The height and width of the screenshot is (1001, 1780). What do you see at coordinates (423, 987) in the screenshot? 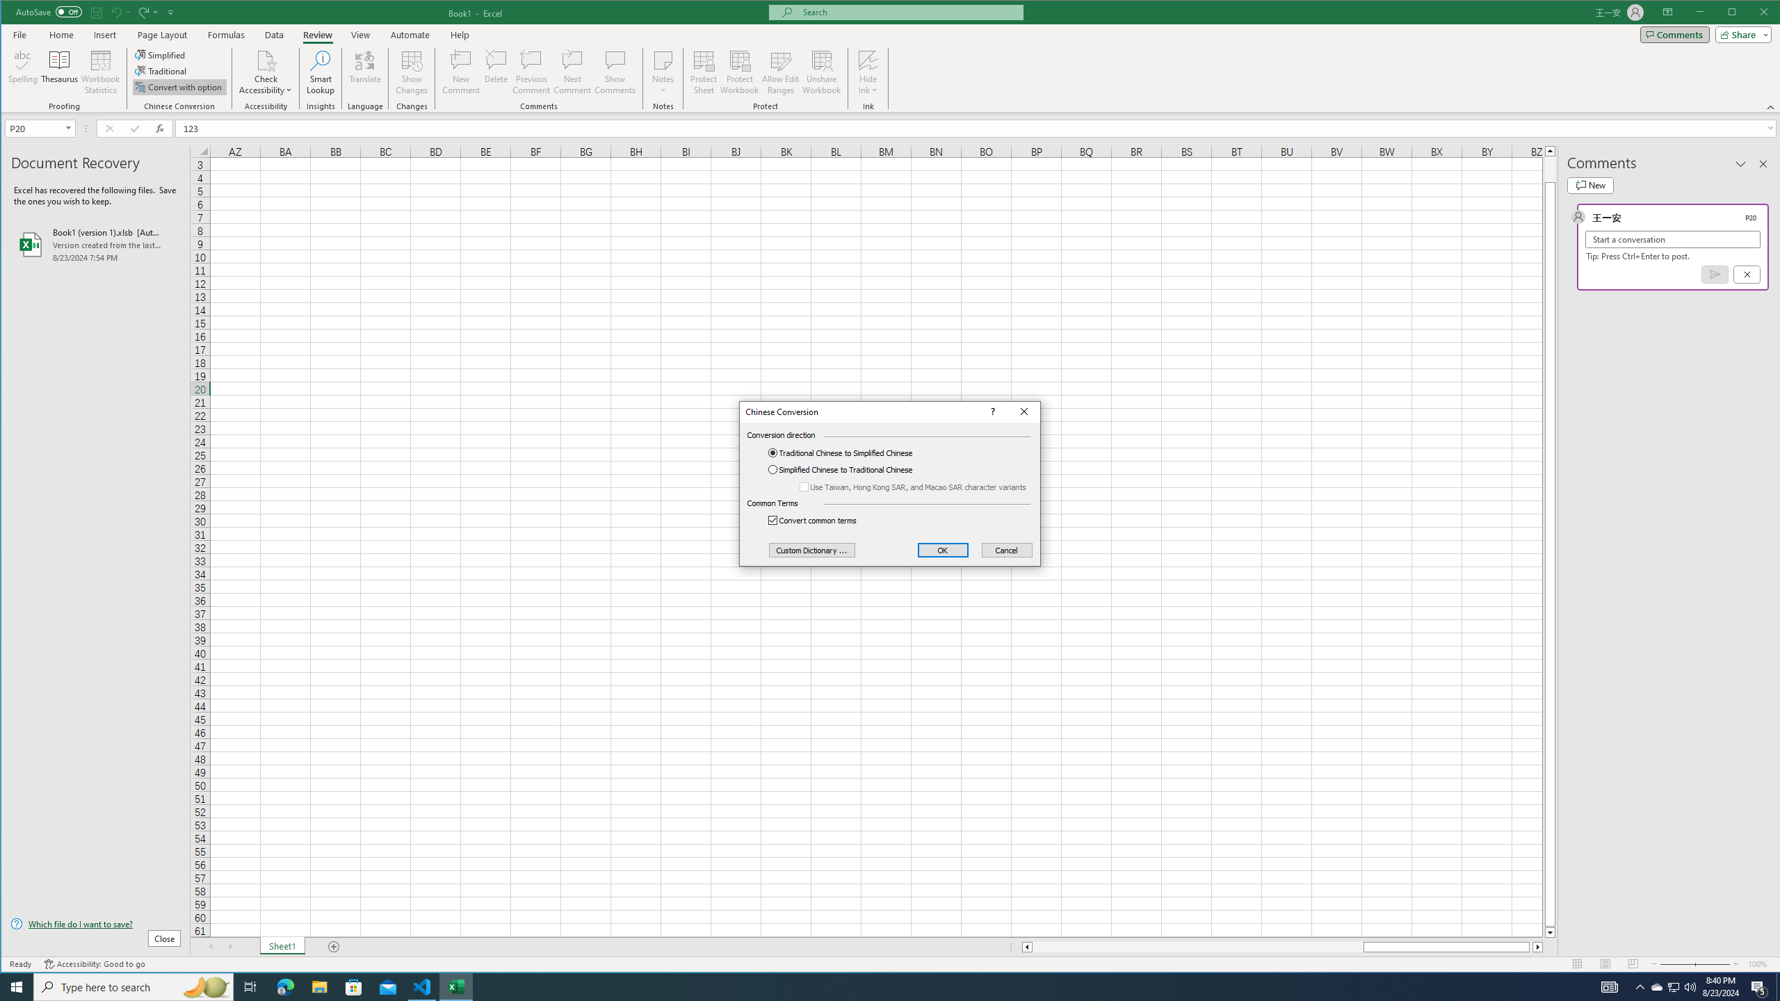
I see `Visual Studio Code - 1 running window` at bounding box center [423, 987].